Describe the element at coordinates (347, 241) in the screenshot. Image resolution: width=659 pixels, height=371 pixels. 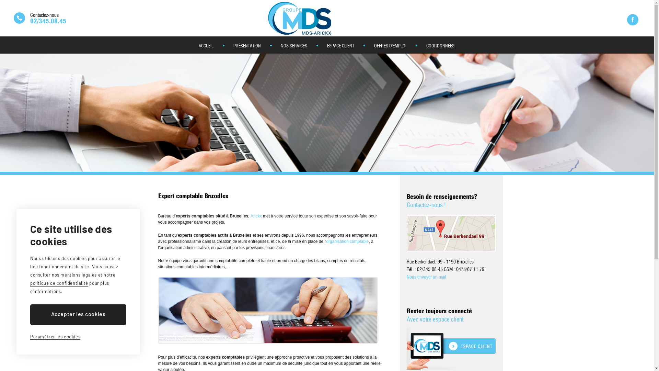
I see `organisation comptable` at that location.